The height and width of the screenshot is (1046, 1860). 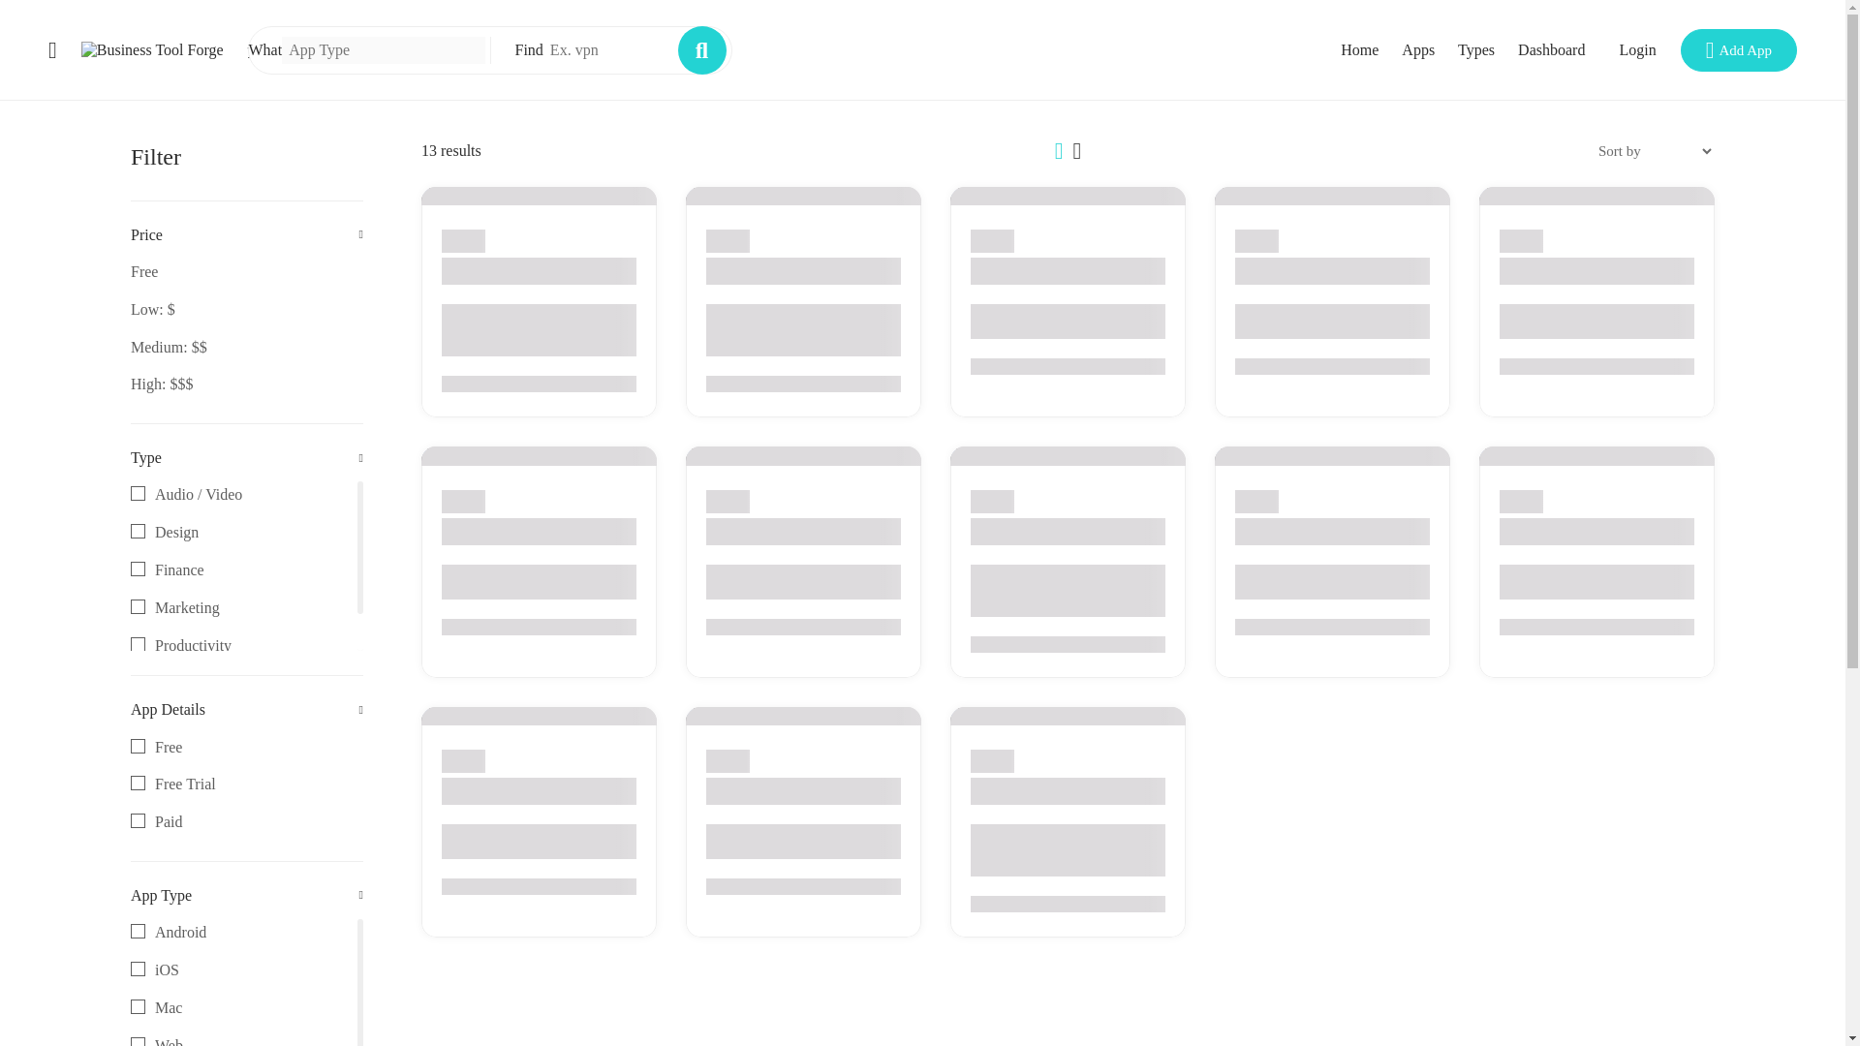 I want to click on 295, so click(x=138, y=746).